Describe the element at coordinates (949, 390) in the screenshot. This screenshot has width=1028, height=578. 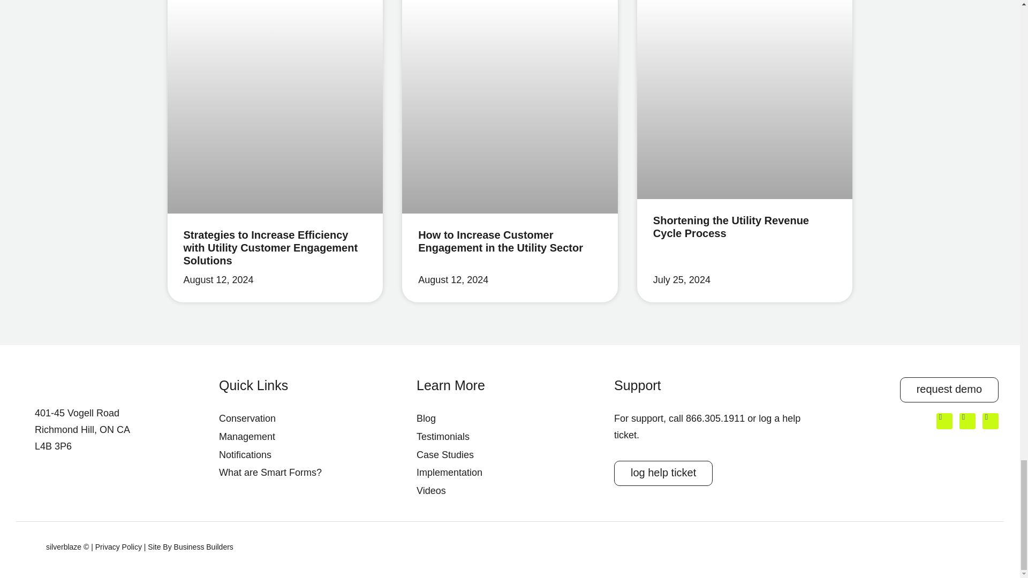
I see `request demo` at that location.